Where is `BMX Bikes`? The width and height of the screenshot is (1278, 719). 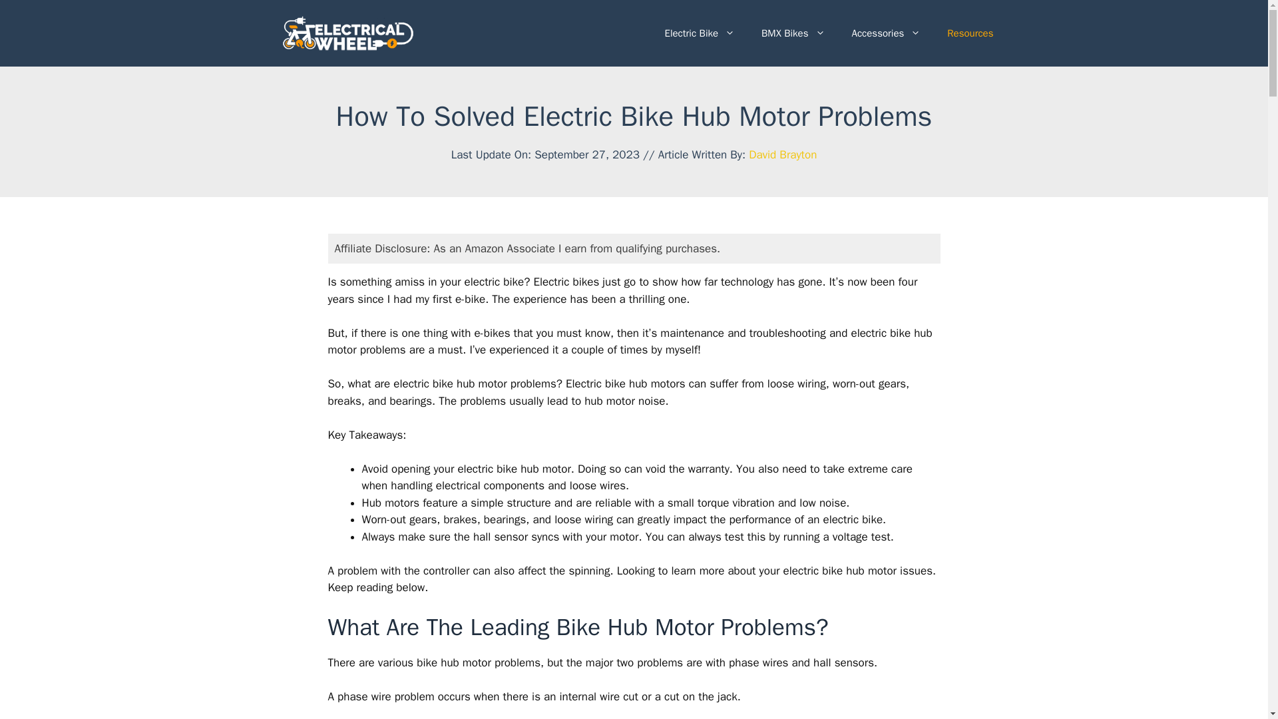 BMX Bikes is located at coordinates (793, 33).